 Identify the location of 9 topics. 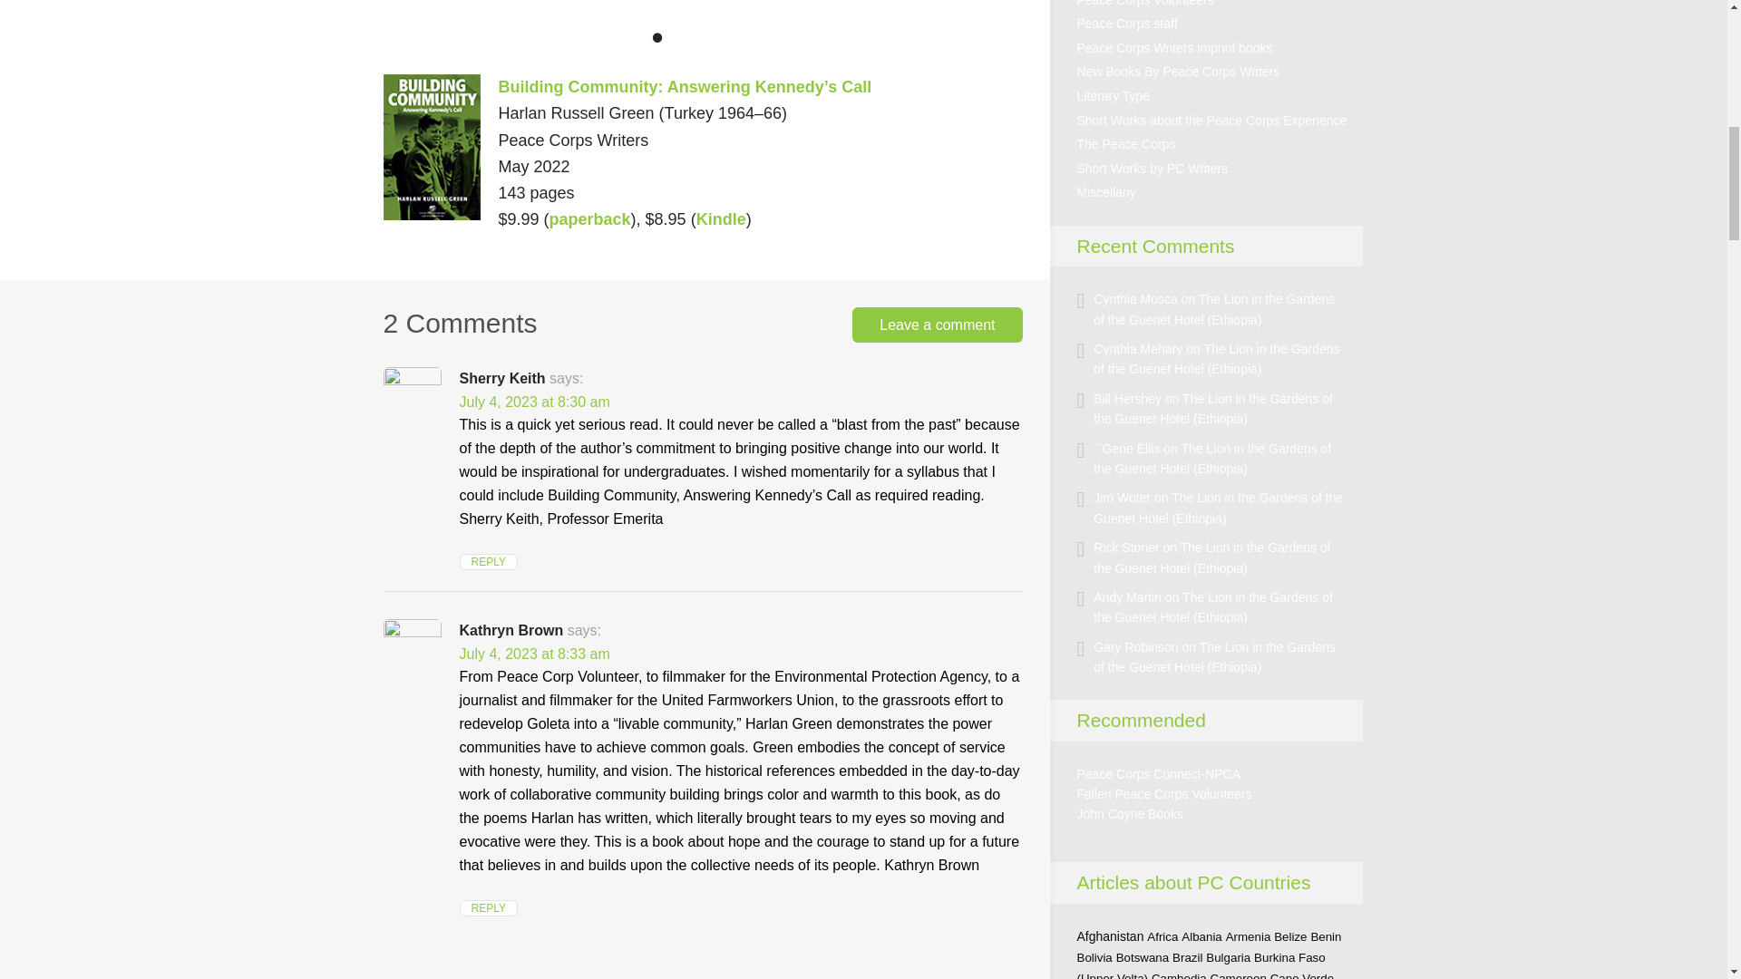
(1187, 957).